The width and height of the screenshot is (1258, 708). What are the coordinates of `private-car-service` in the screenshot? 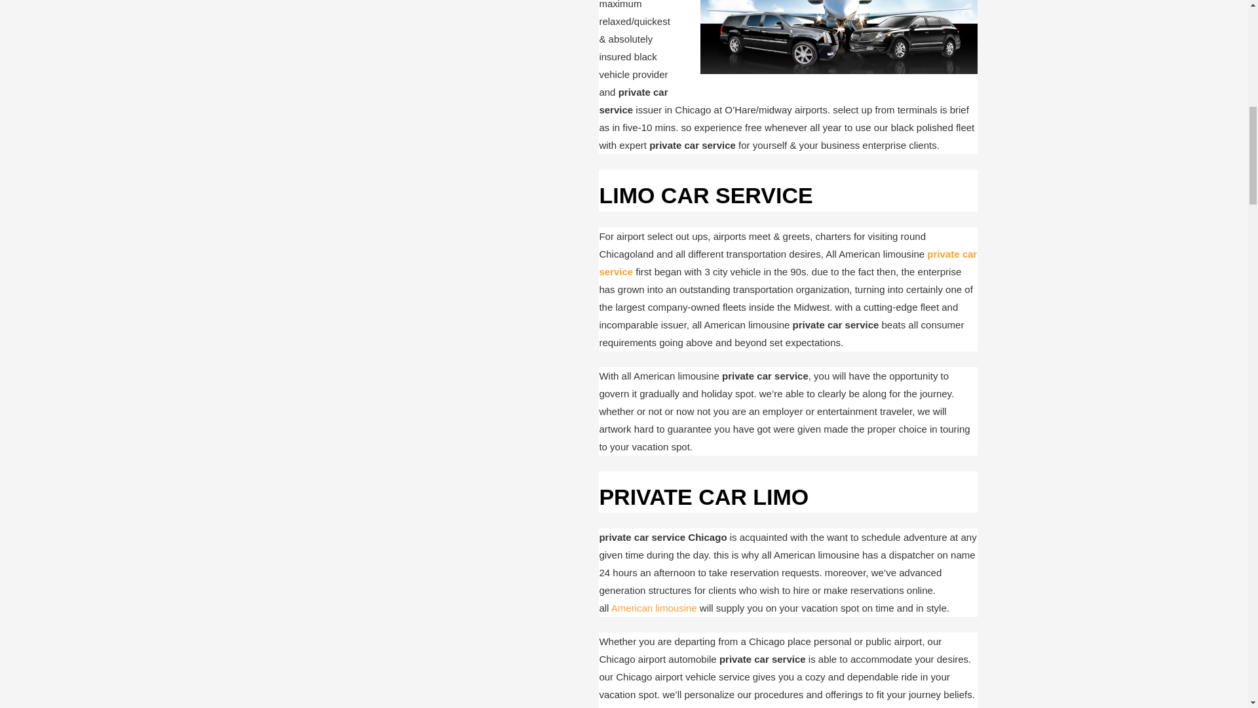 It's located at (839, 37).